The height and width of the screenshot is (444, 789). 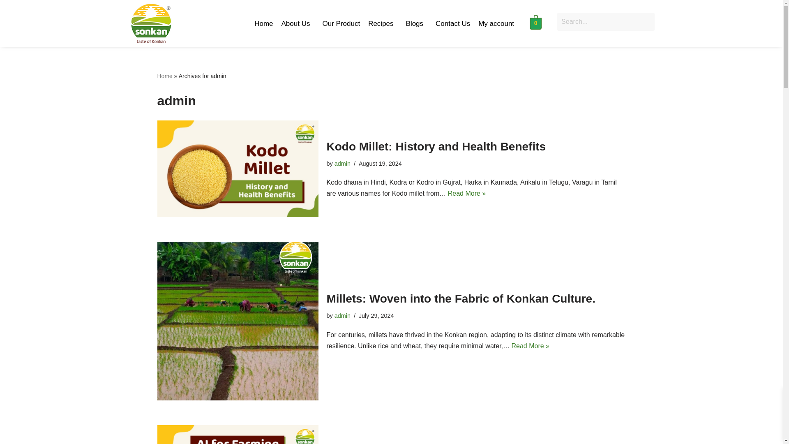 I want to click on Posts by admin, so click(x=342, y=164).